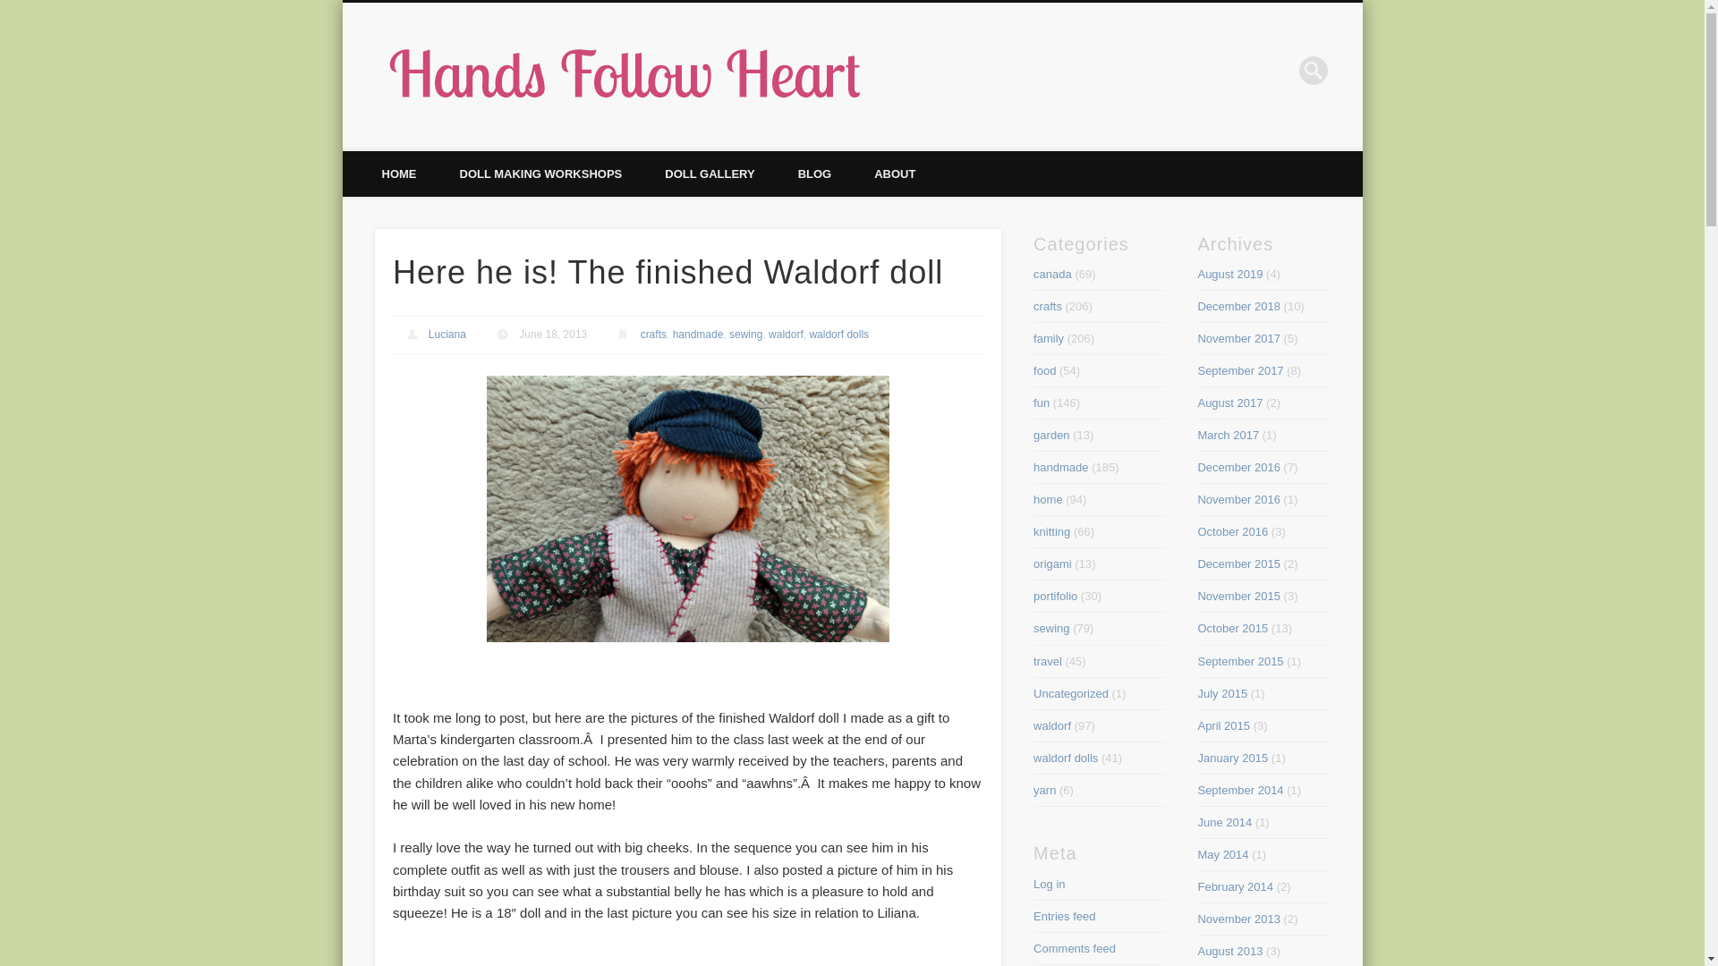  Describe the element at coordinates (1052, 274) in the screenshot. I see `canada` at that location.